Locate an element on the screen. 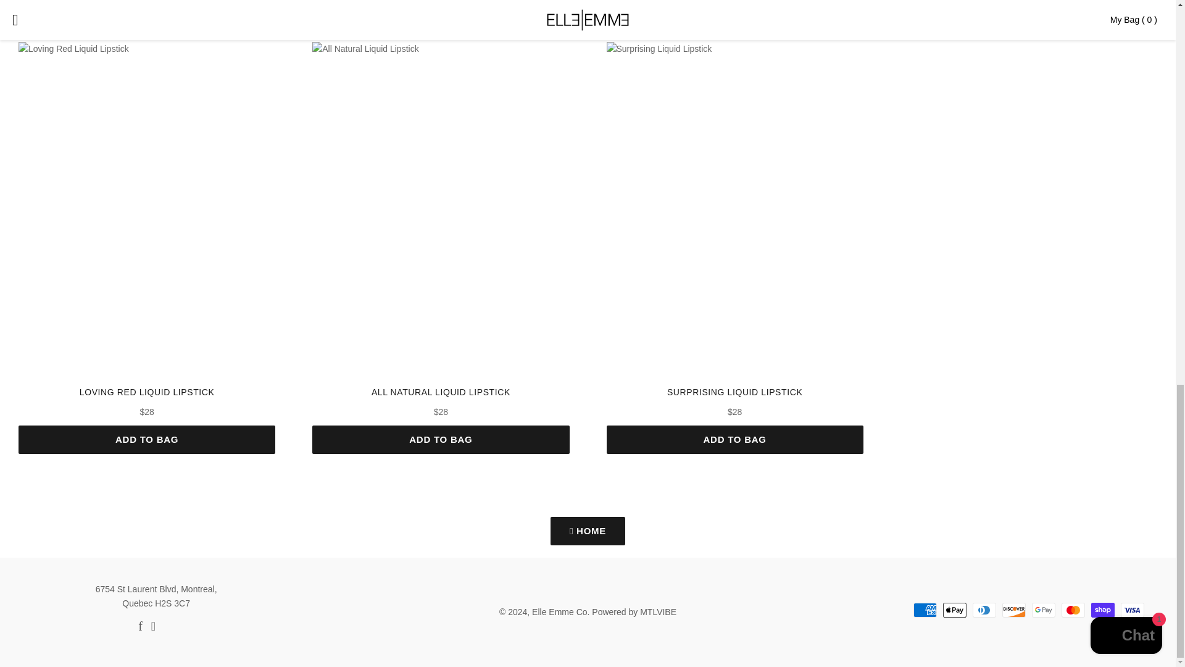  Shop Pay is located at coordinates (1103, 610).